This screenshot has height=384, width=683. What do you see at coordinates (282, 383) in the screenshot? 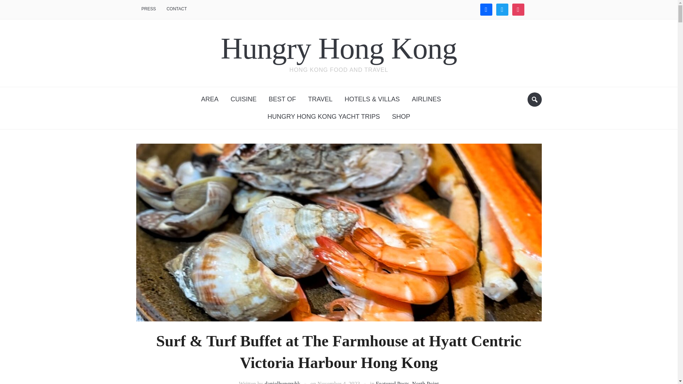
I see `Posts by danielhungryhk` at bounding box center [282, 383].